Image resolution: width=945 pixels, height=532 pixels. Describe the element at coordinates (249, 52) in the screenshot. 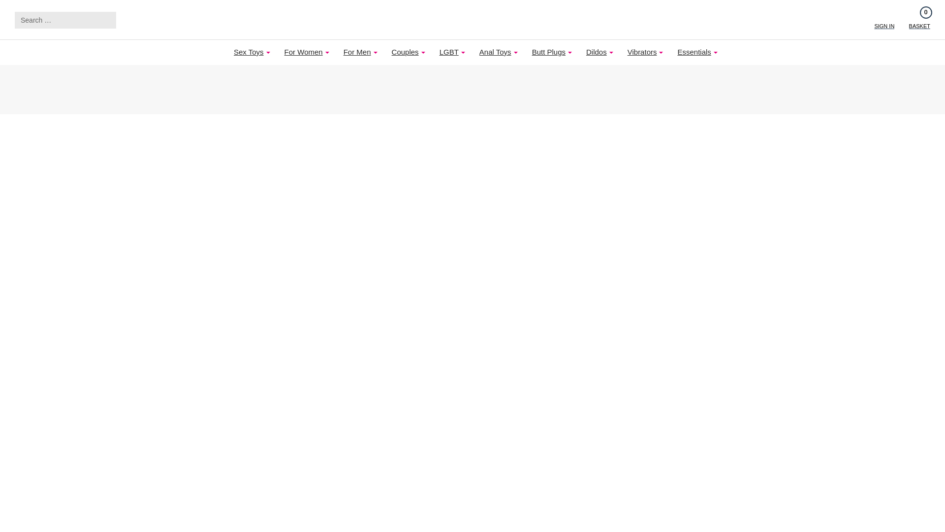

I see `Sex Toys` at that location.